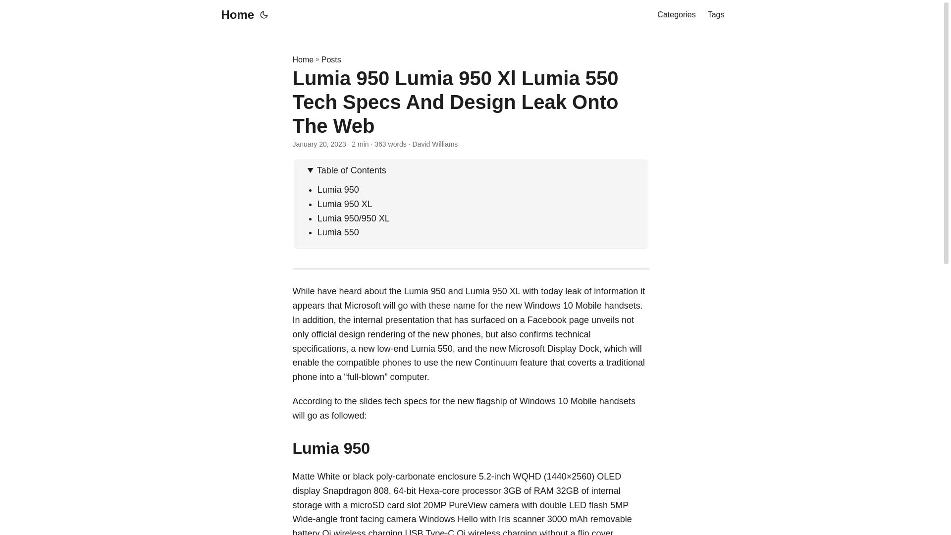 This screenshot has height=535, width=951. What do you see at coordinates (338, 232) in the screenshot?
I see `Lumia 550` at bounding box center [338, 232].